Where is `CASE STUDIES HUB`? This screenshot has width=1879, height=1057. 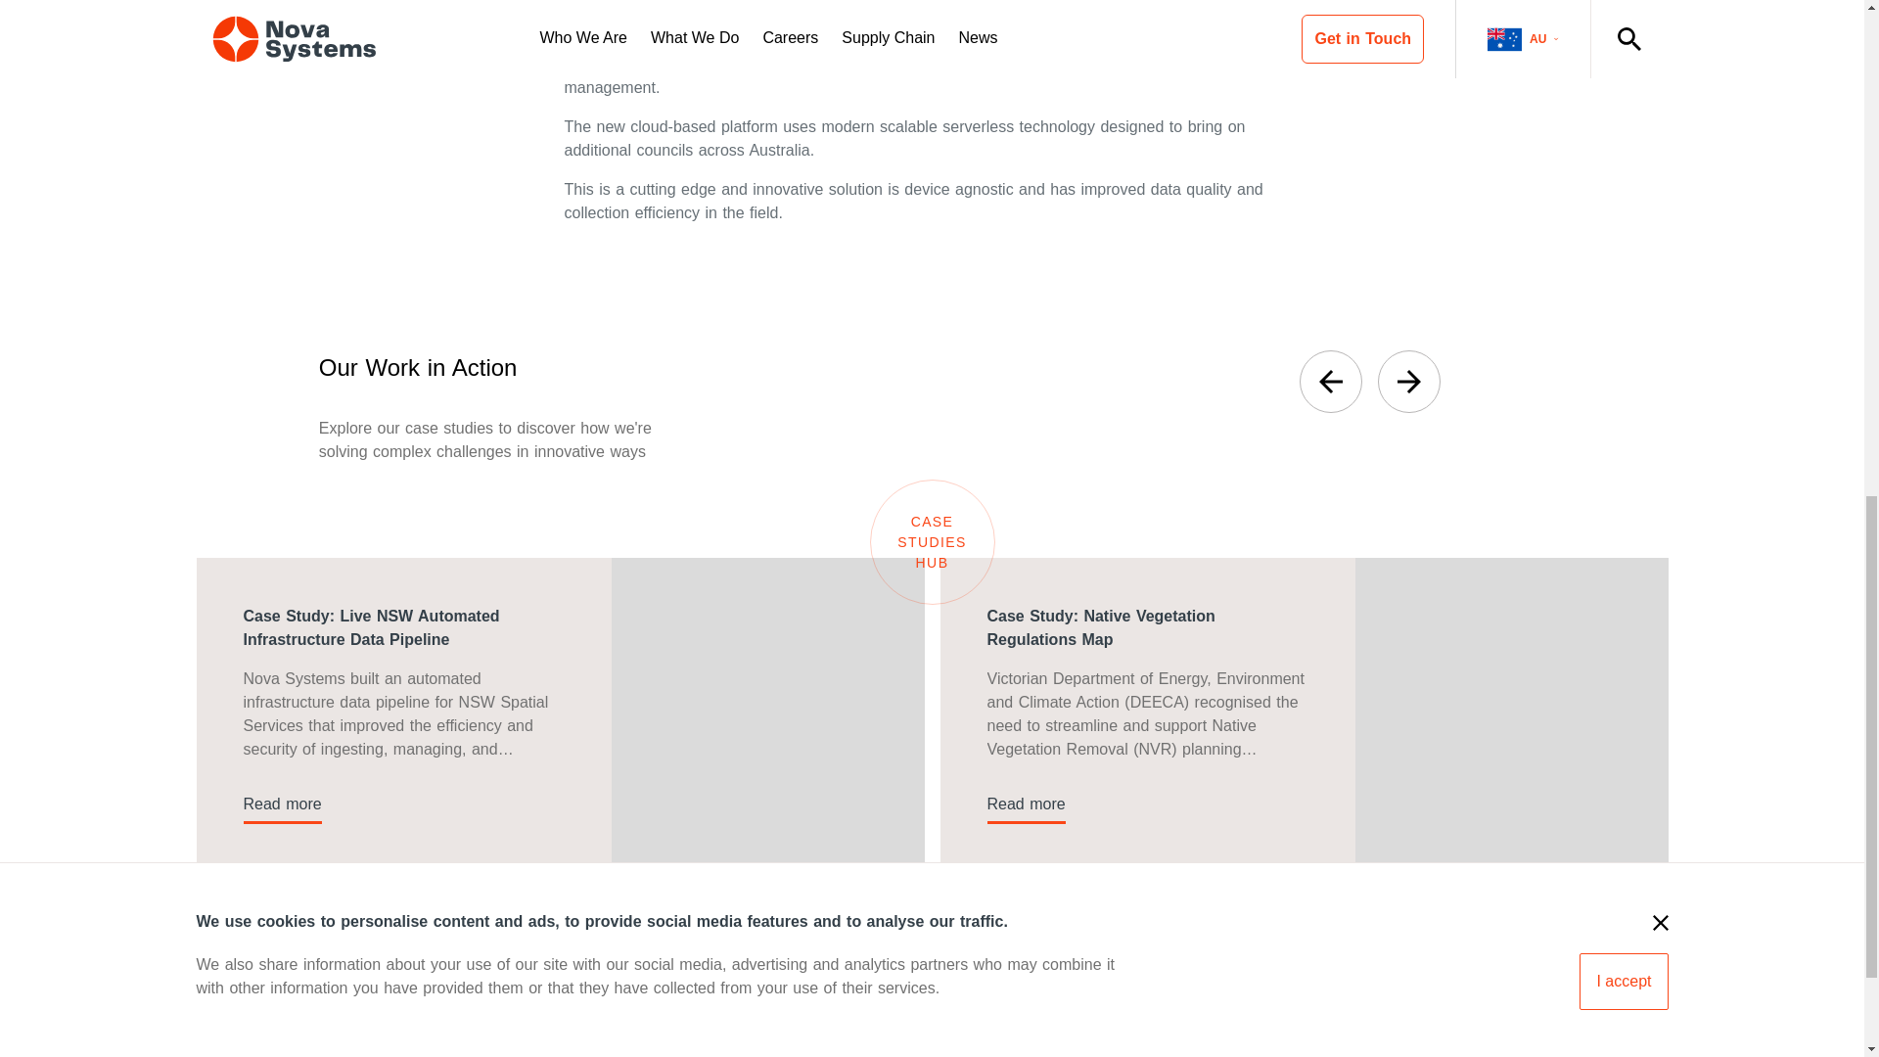 CASE STUDIES HUB is located at coordinates (931, 542).